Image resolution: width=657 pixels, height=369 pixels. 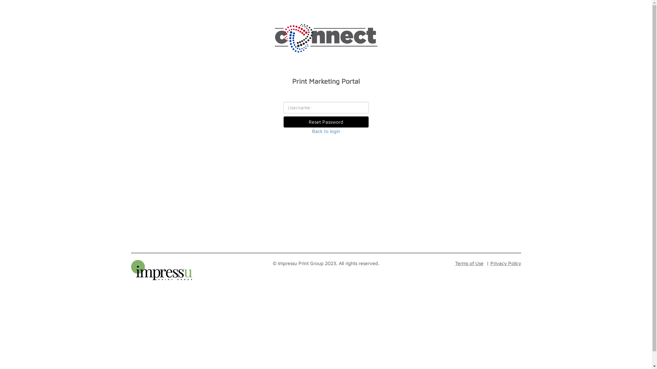 What do you see at coordinates (326, 131) in the screenshot?
I see `Back to login` at bounding box center [326, 131].